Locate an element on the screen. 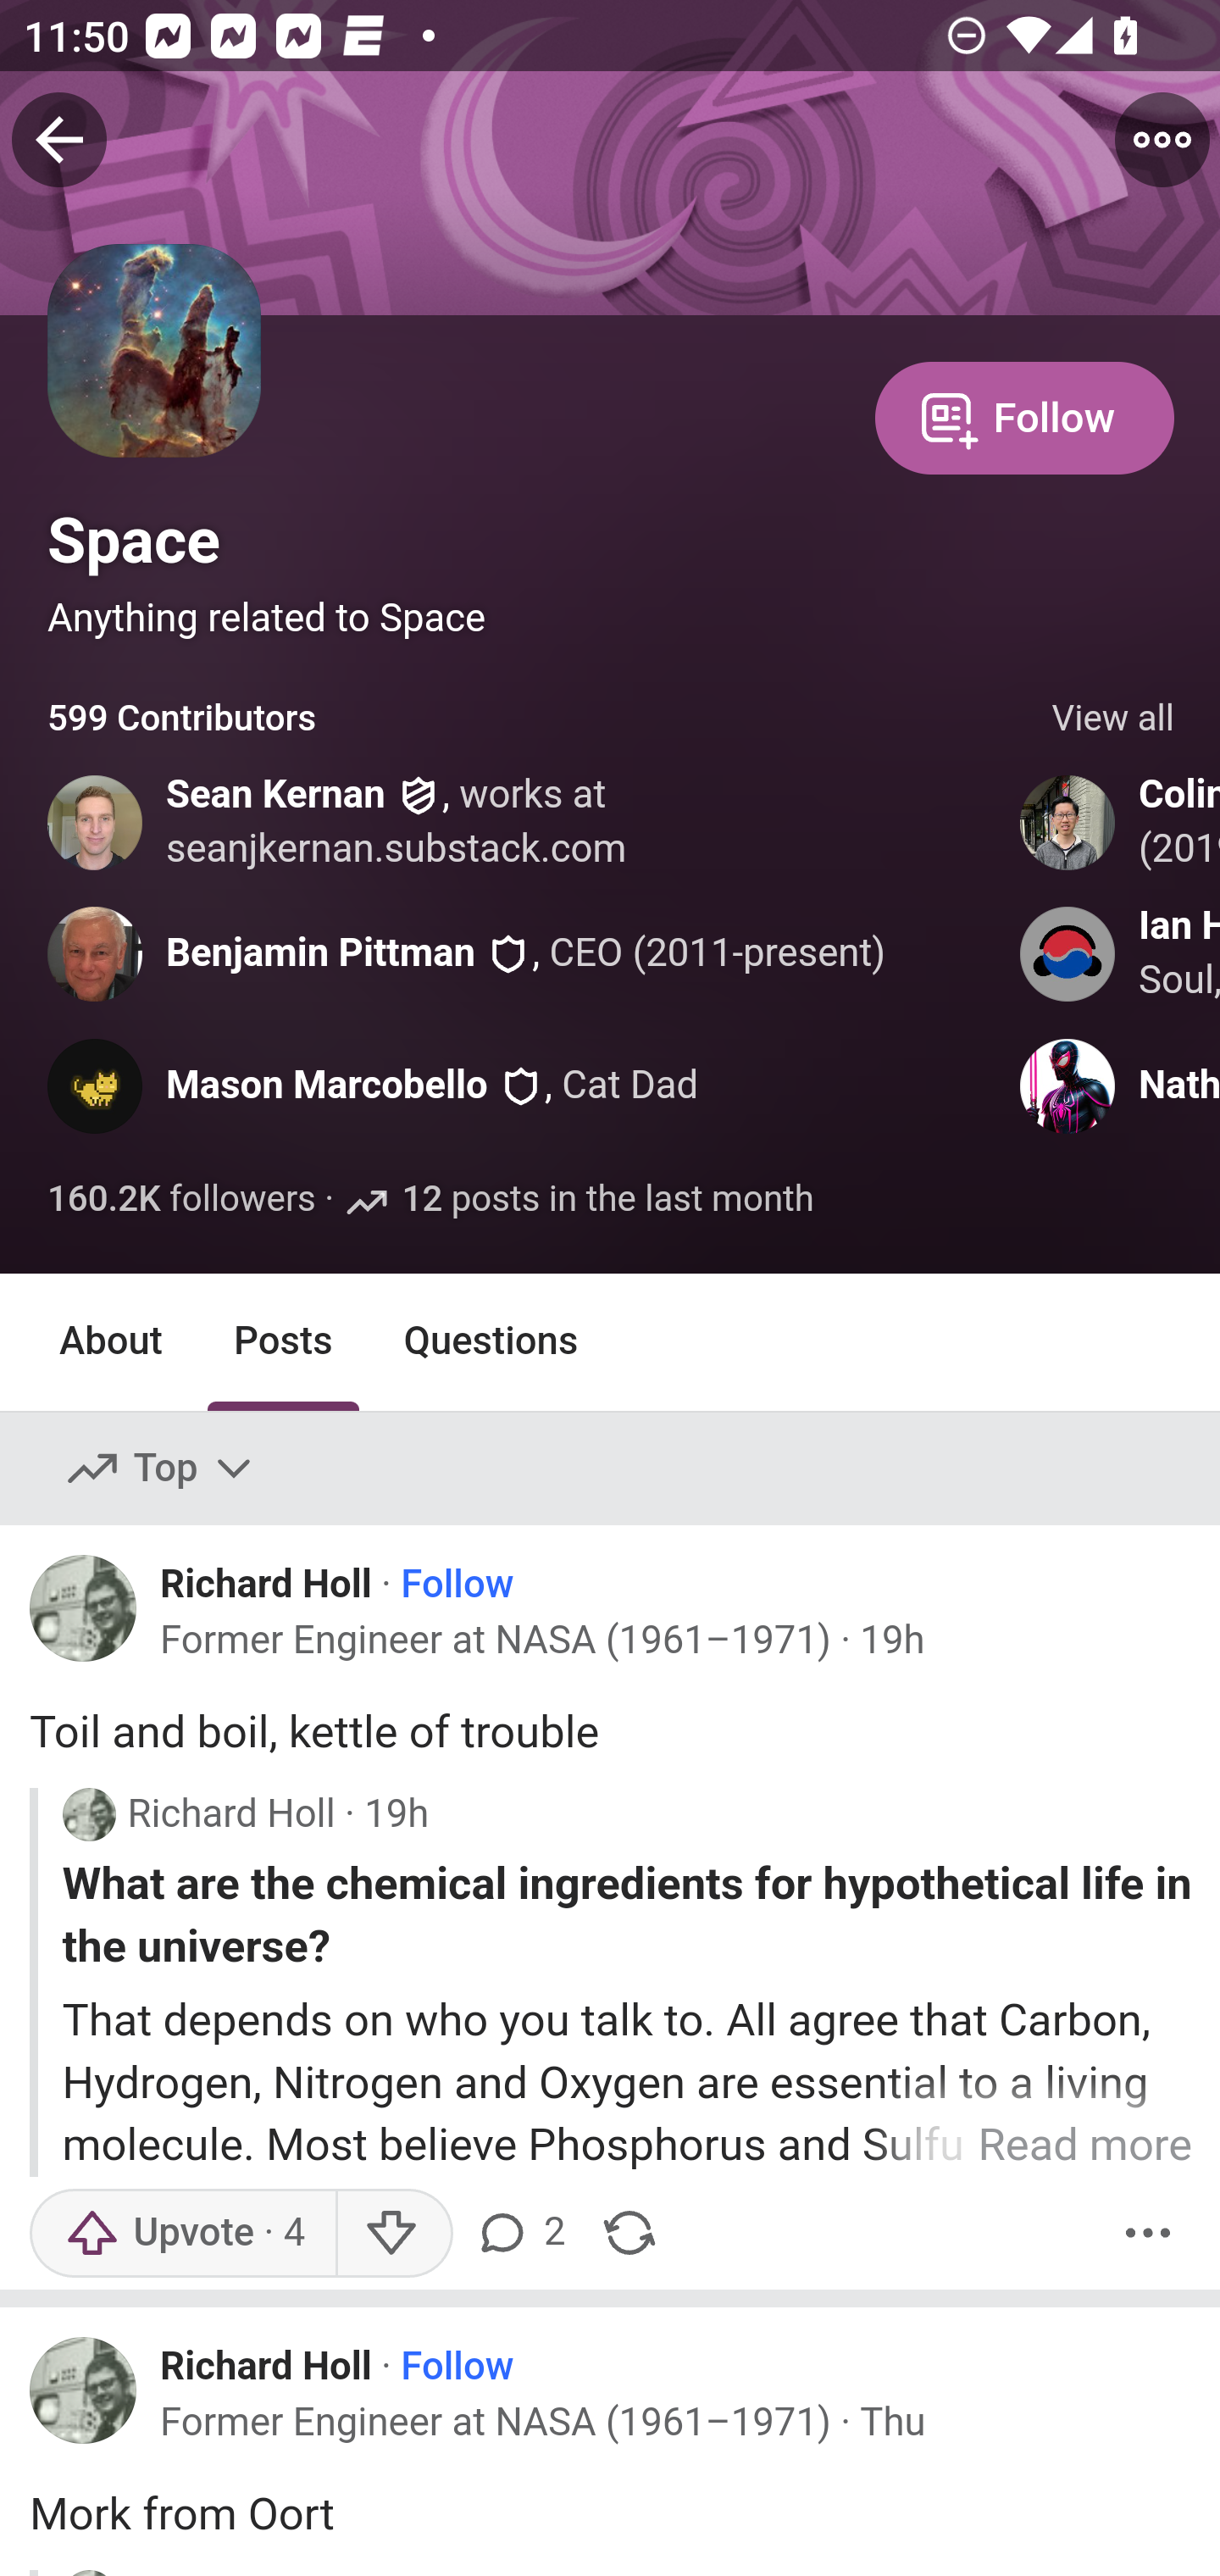 This screenshot has width=1220, height=2576. Upvote is located at coordinates (183, 2232).